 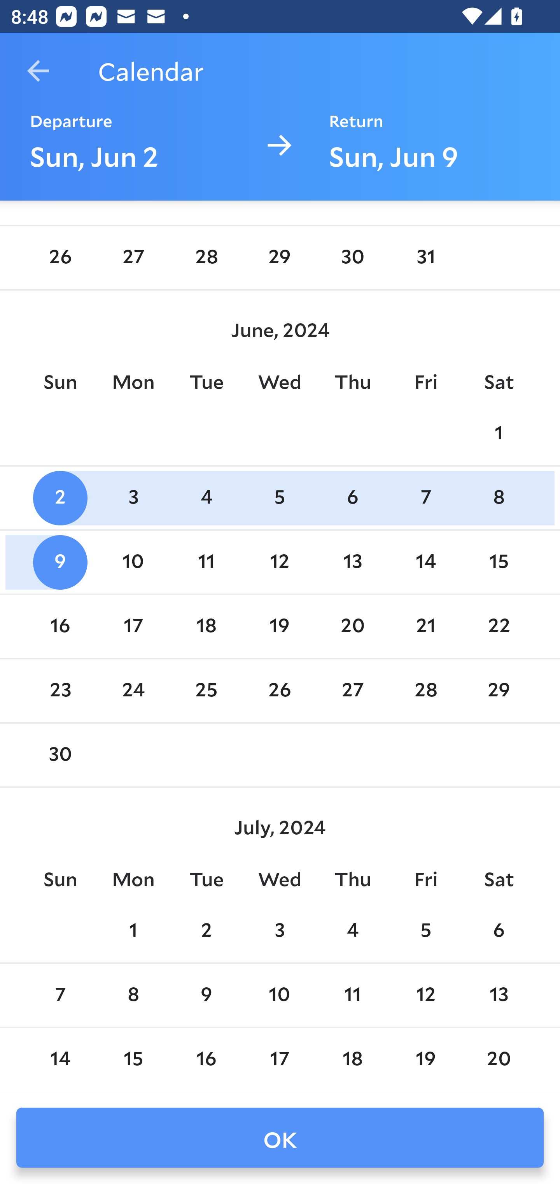 I want to click on 9, so click(x=206, y=995).